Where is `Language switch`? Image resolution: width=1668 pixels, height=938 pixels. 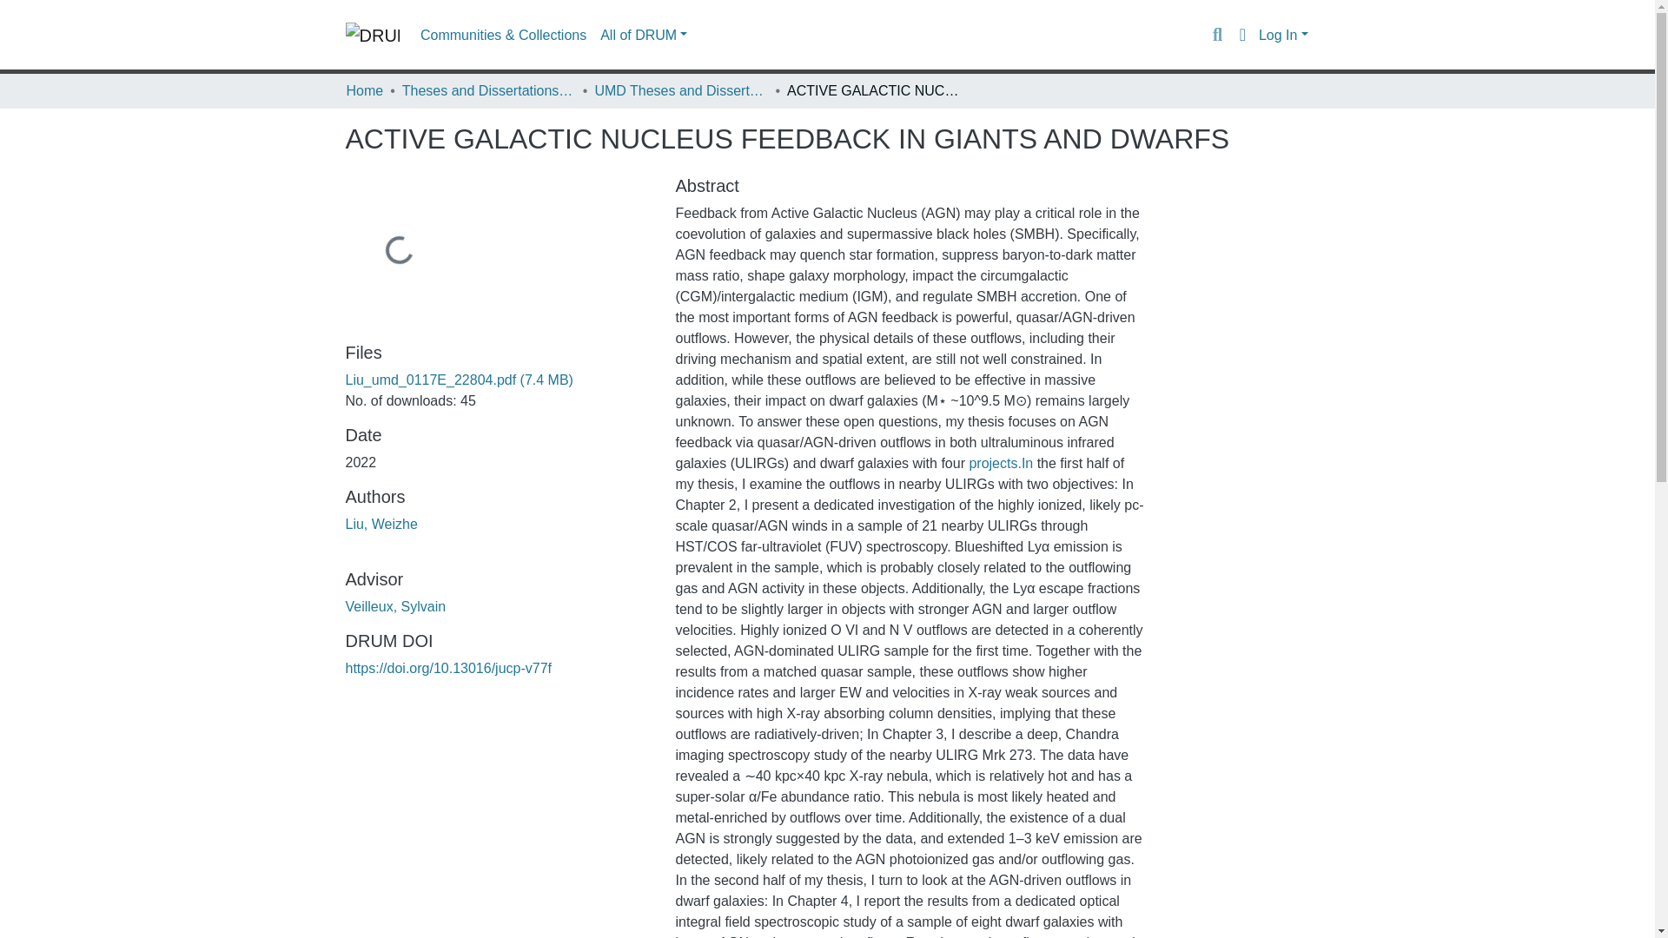
Language switch is located at coordinates (1242, 35).